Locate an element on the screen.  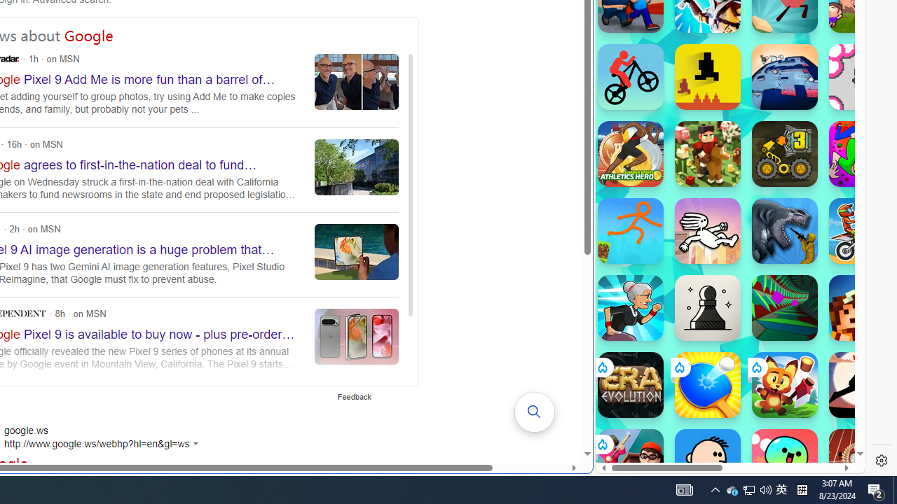
100 Metres Race is located at coordinates (862, 462).